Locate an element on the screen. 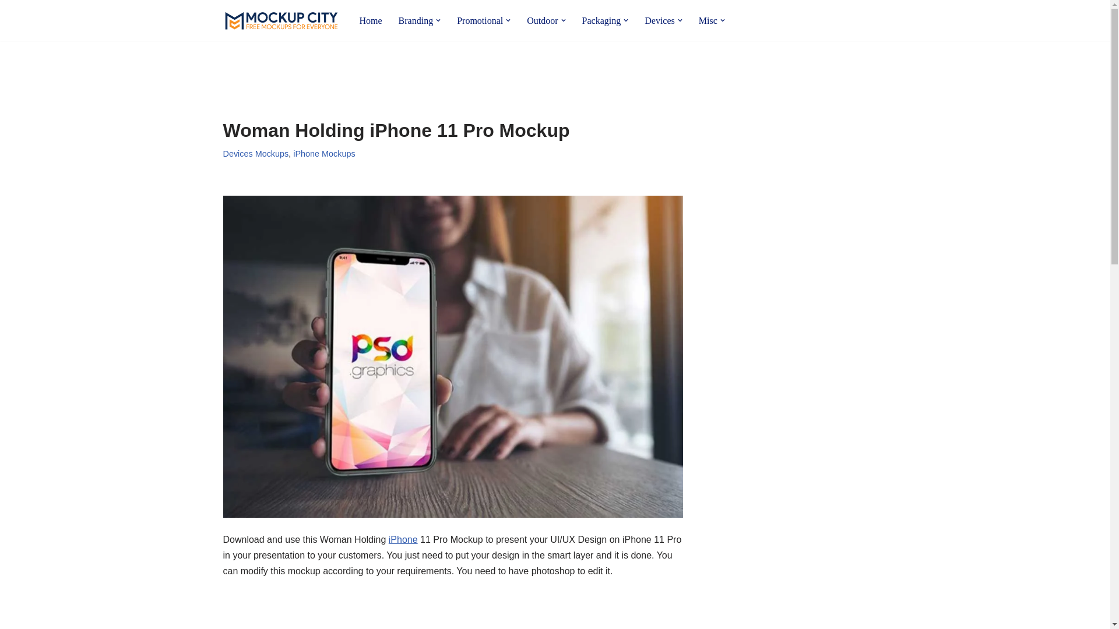 Image resolution: width=1119 pixels, height=629 pixels. Skip to content is located at coordinates (9, 24).